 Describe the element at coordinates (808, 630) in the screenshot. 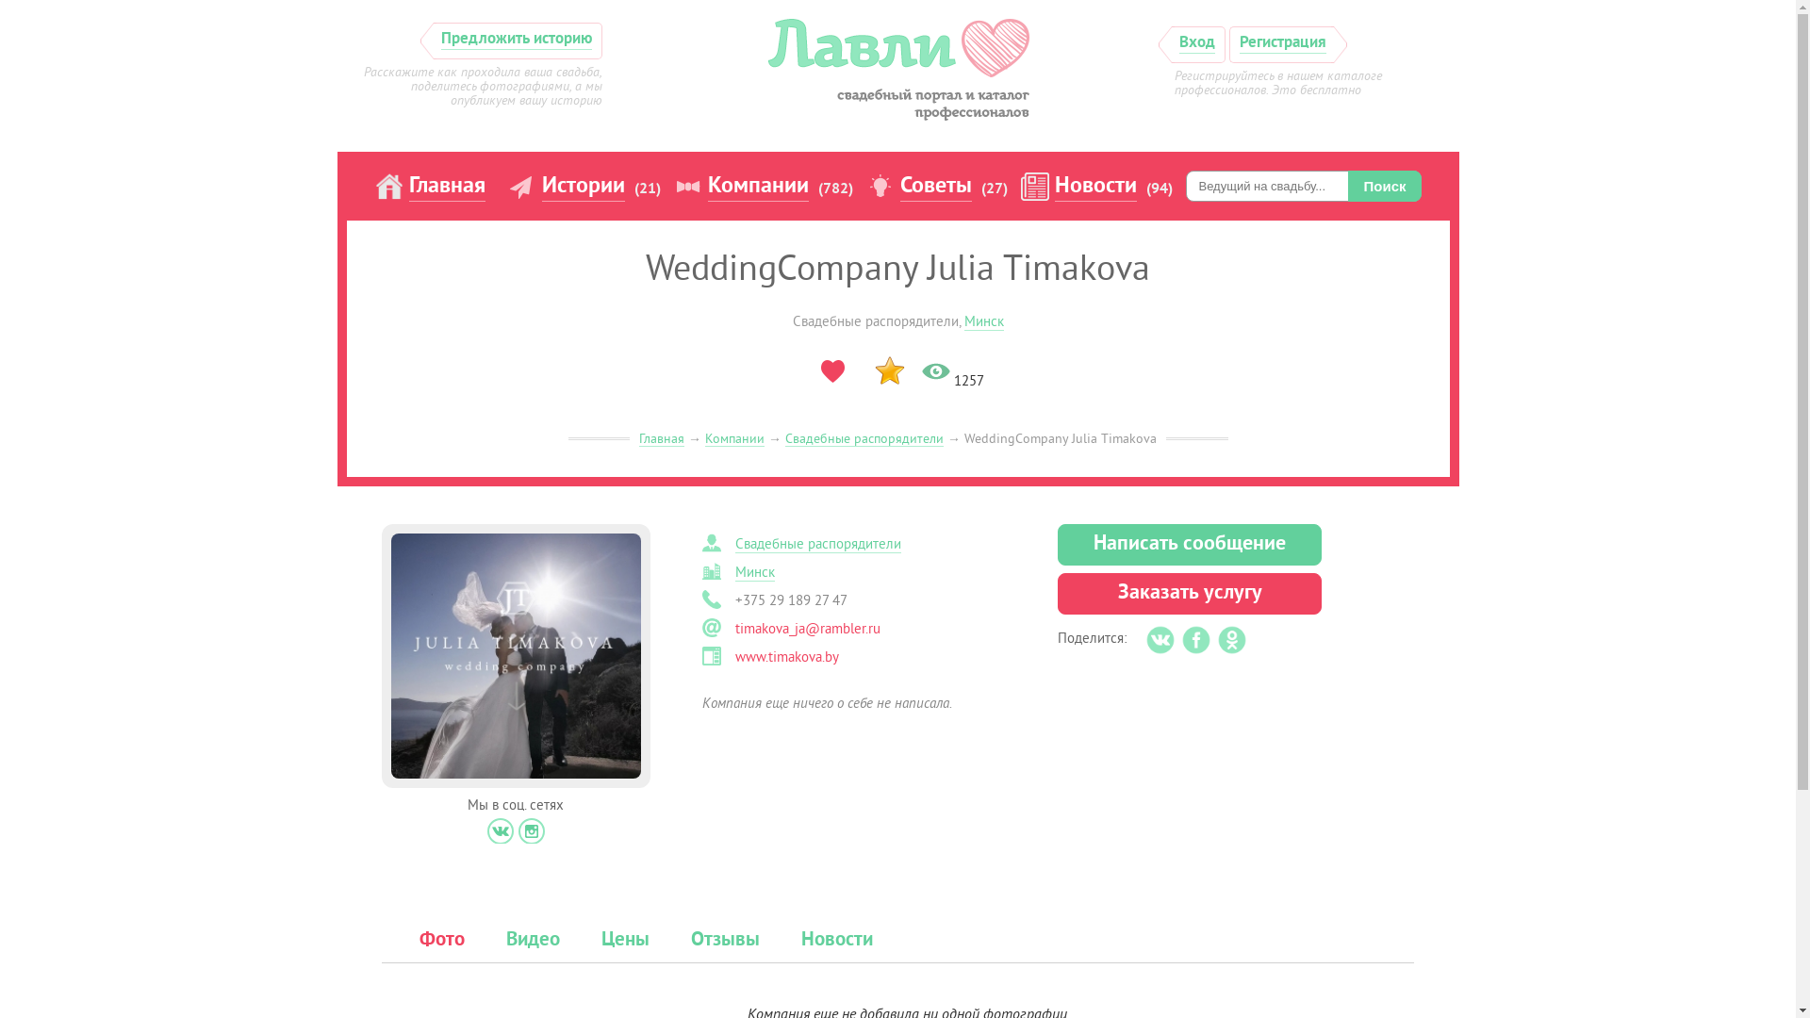

I see `timakova_ja@rambler.ru` at that location.